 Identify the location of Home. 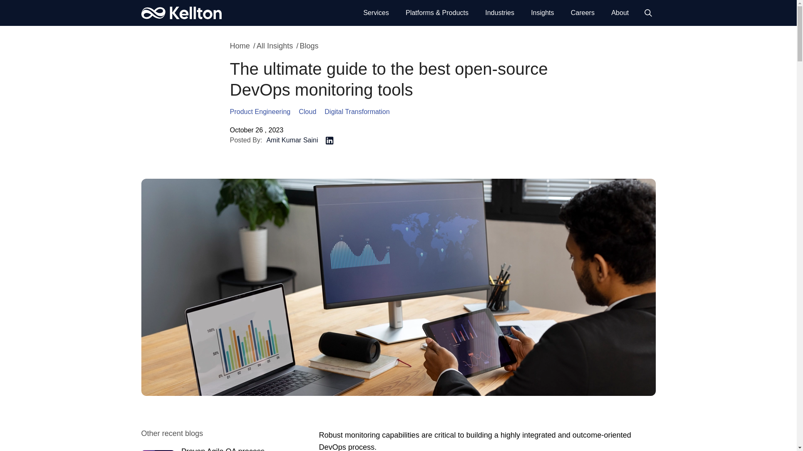
(181, 13).